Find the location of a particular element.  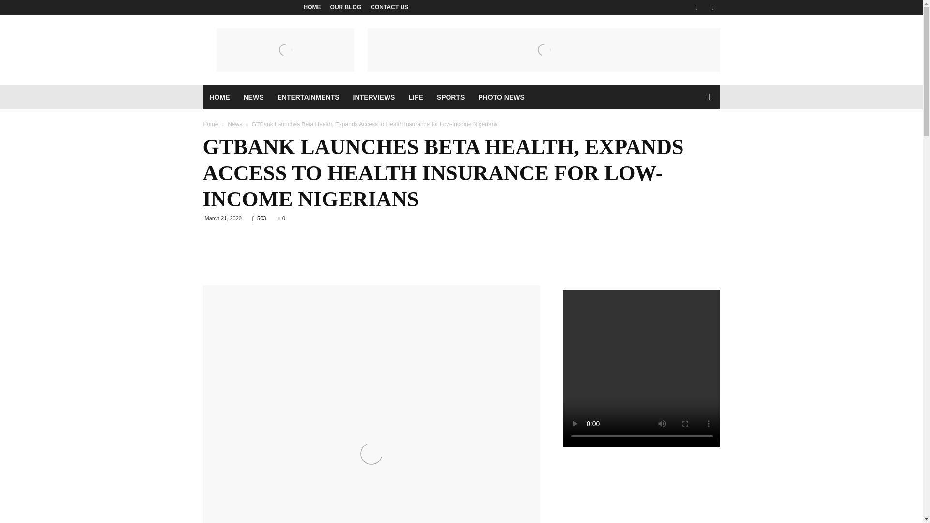

News is located at coordinates (234, 124).